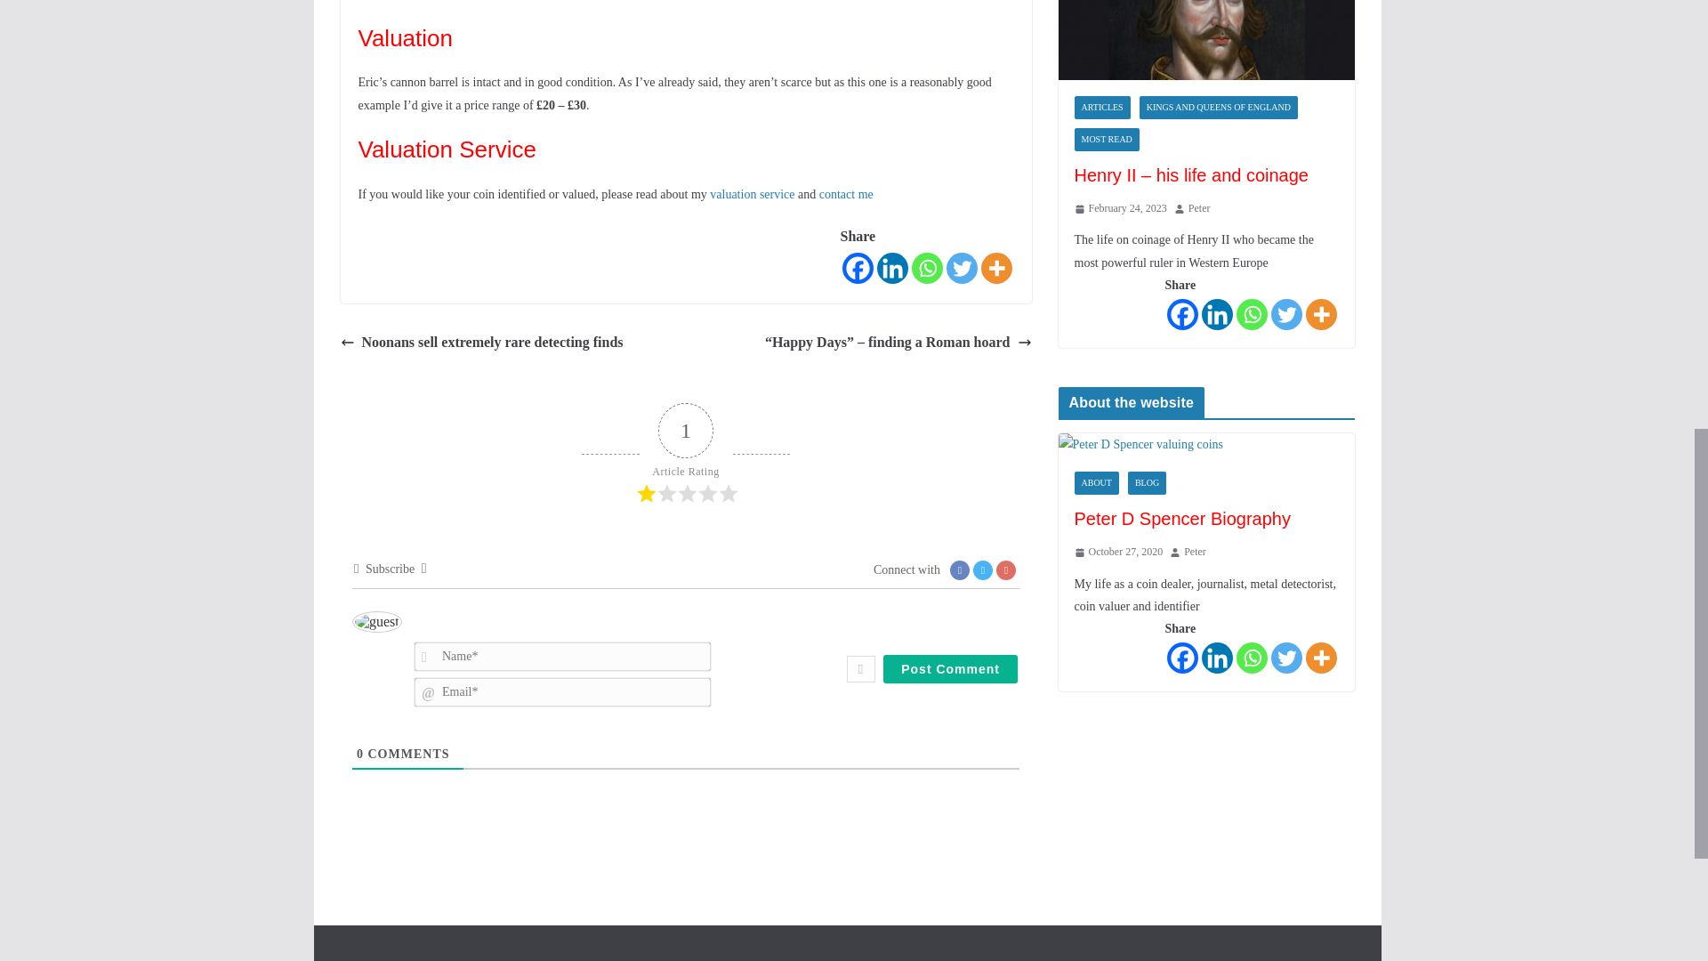 The height and width of the screenshot is (961, 1708). Describe the element at coordinates (752, 194) in the screenshot. I see `valuation service` at that location.